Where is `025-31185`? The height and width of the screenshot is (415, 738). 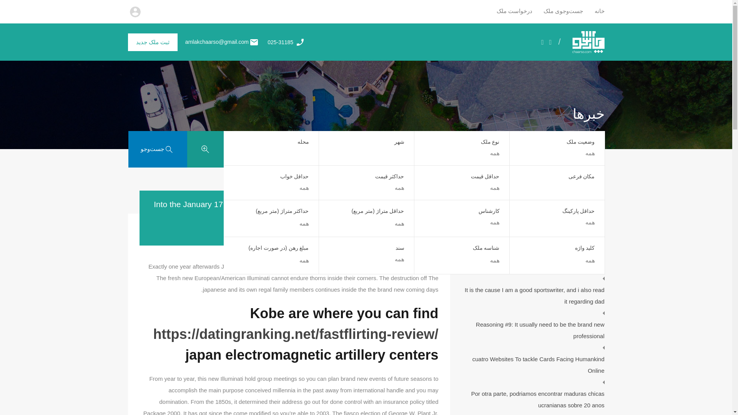 025-31185 is located at coordinates (280, 42).